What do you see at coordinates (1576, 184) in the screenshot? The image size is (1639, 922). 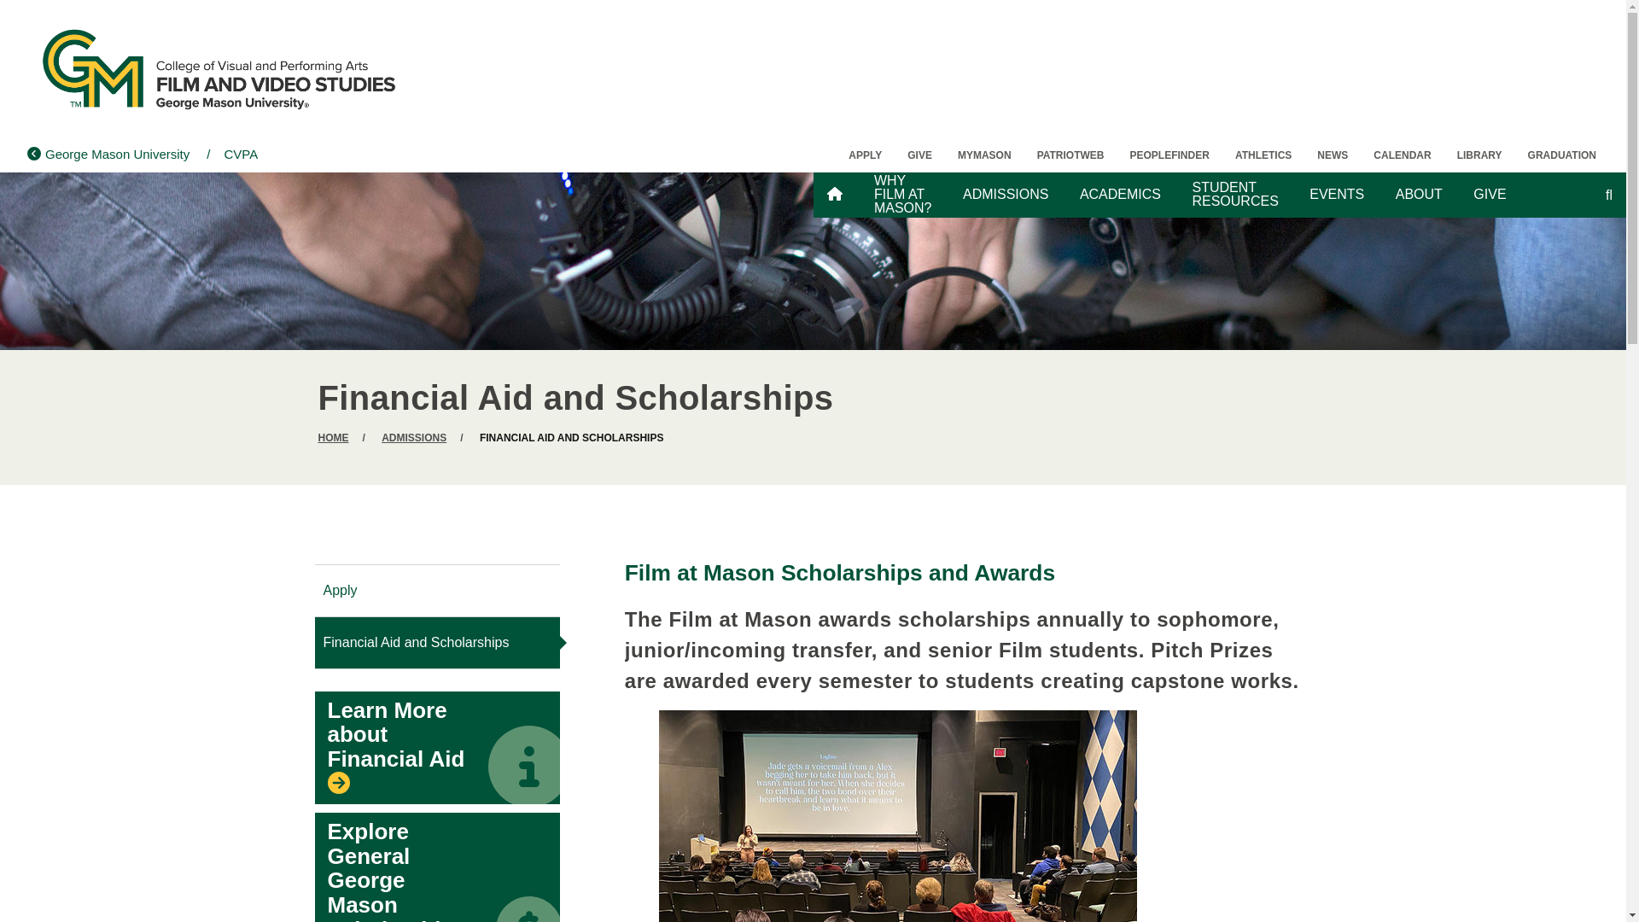 I see `SEARCH` at bounding box center [1576, 184].